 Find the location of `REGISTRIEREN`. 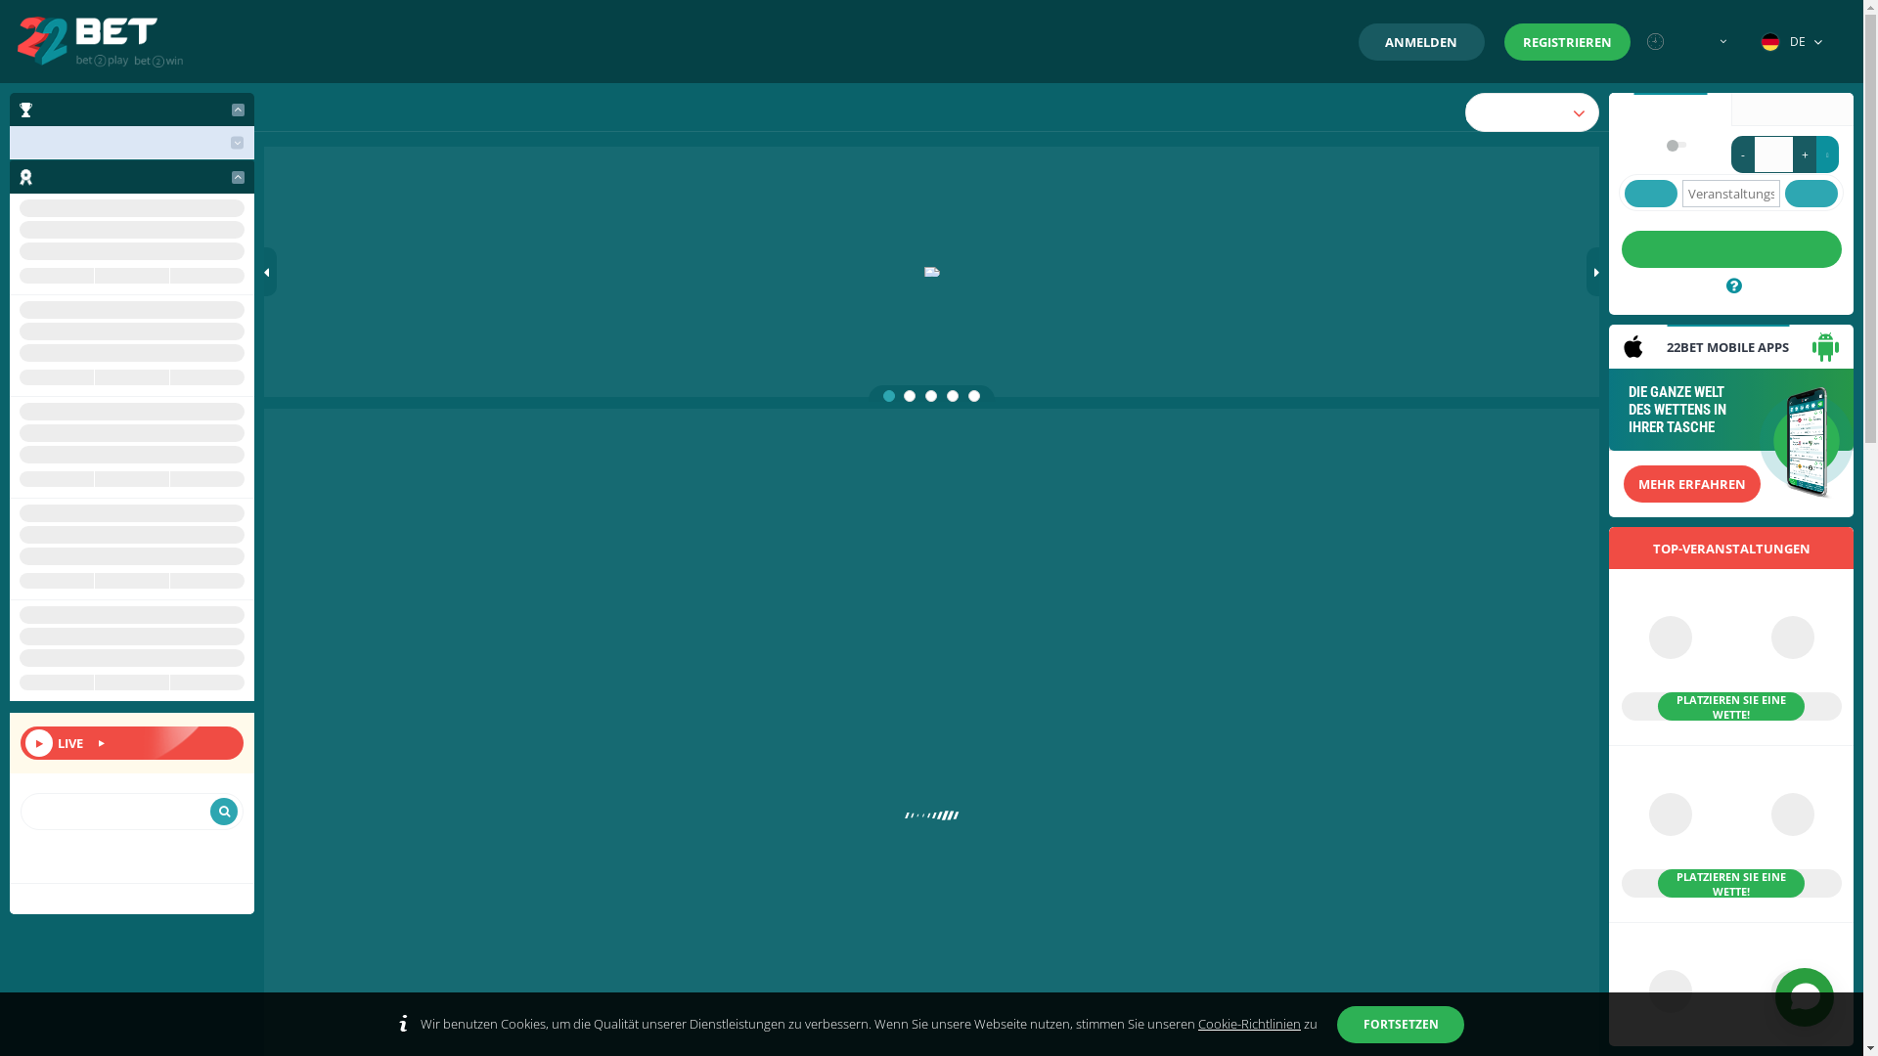

REGISTRIEREN is located at coordinates (1567, 42).